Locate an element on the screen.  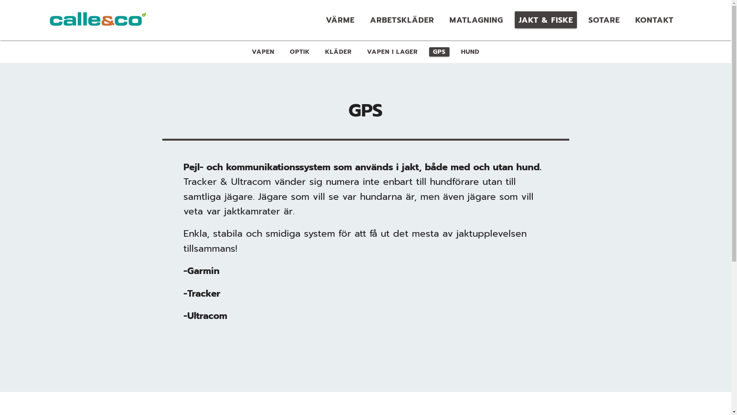
SOTARE is located at coordinates (604, 20).